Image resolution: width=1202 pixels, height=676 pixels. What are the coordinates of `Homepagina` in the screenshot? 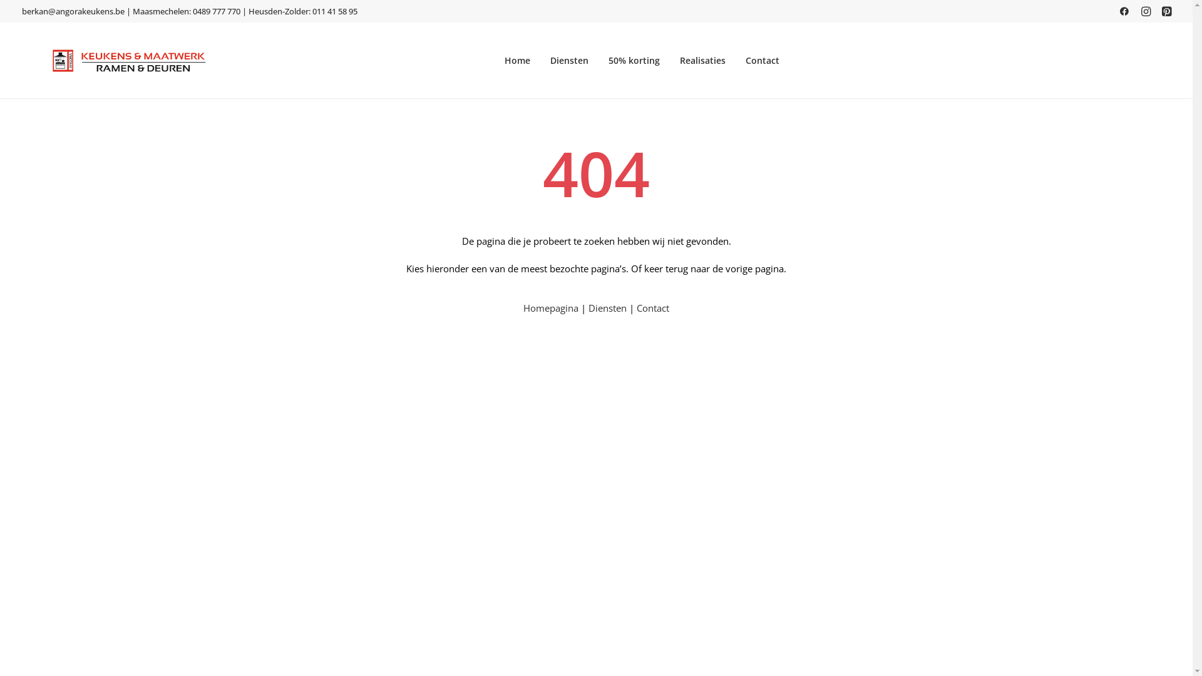 It's located at (551, 308).